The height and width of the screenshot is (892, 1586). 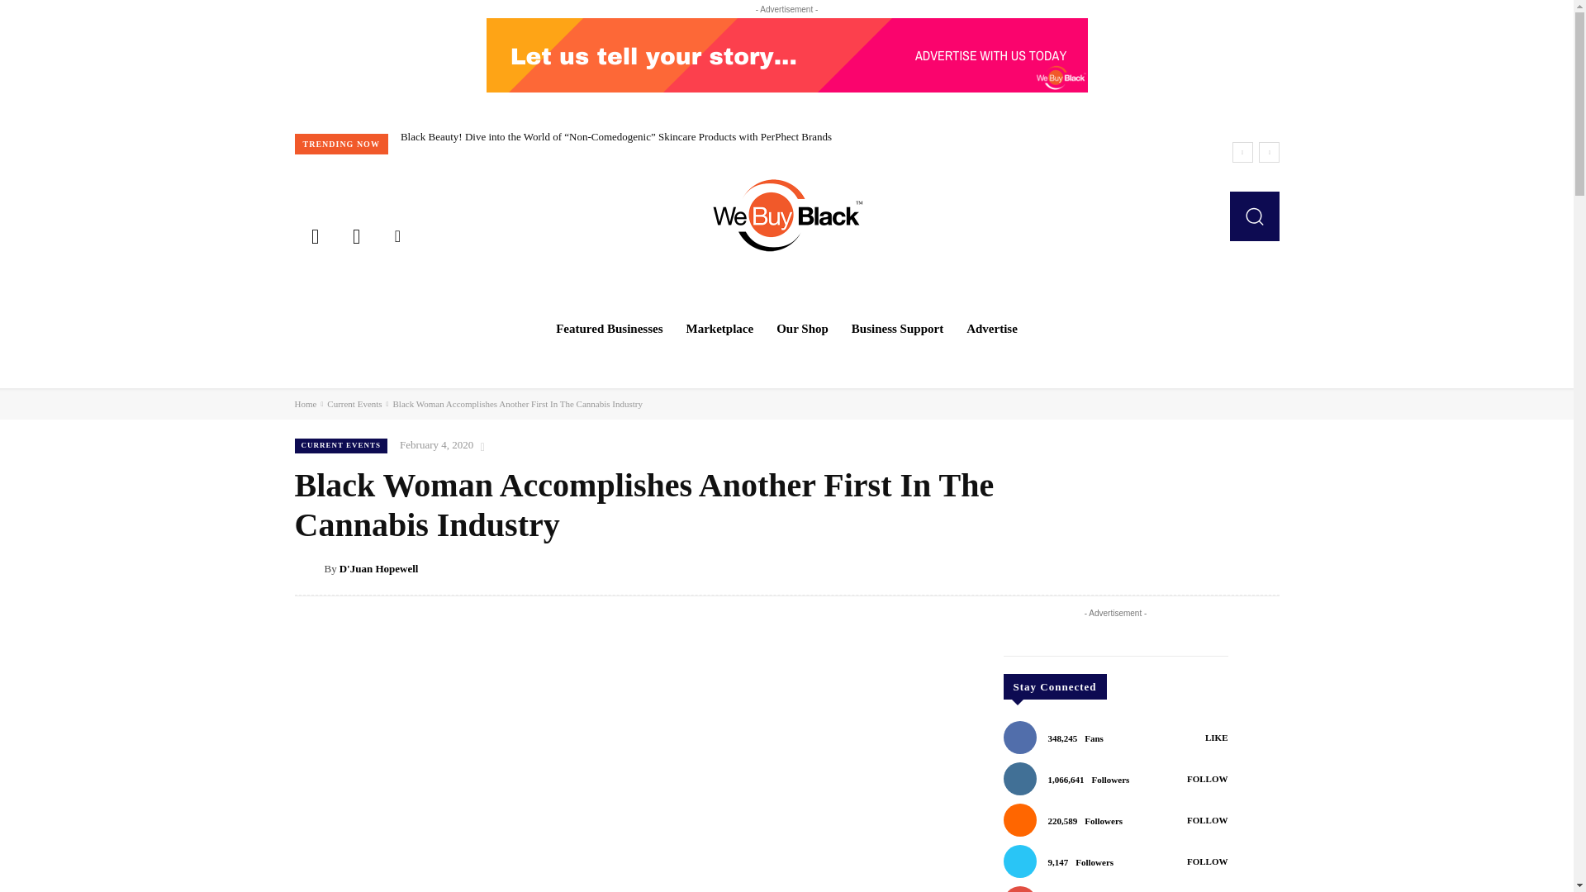 What do you see at coordinates (802, 329) in the screenshot?
I see `Our Shop` at bounding box center [802, 329].